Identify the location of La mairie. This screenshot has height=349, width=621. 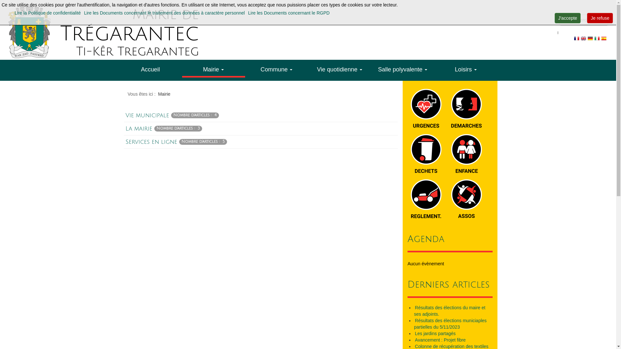
(139, 129).